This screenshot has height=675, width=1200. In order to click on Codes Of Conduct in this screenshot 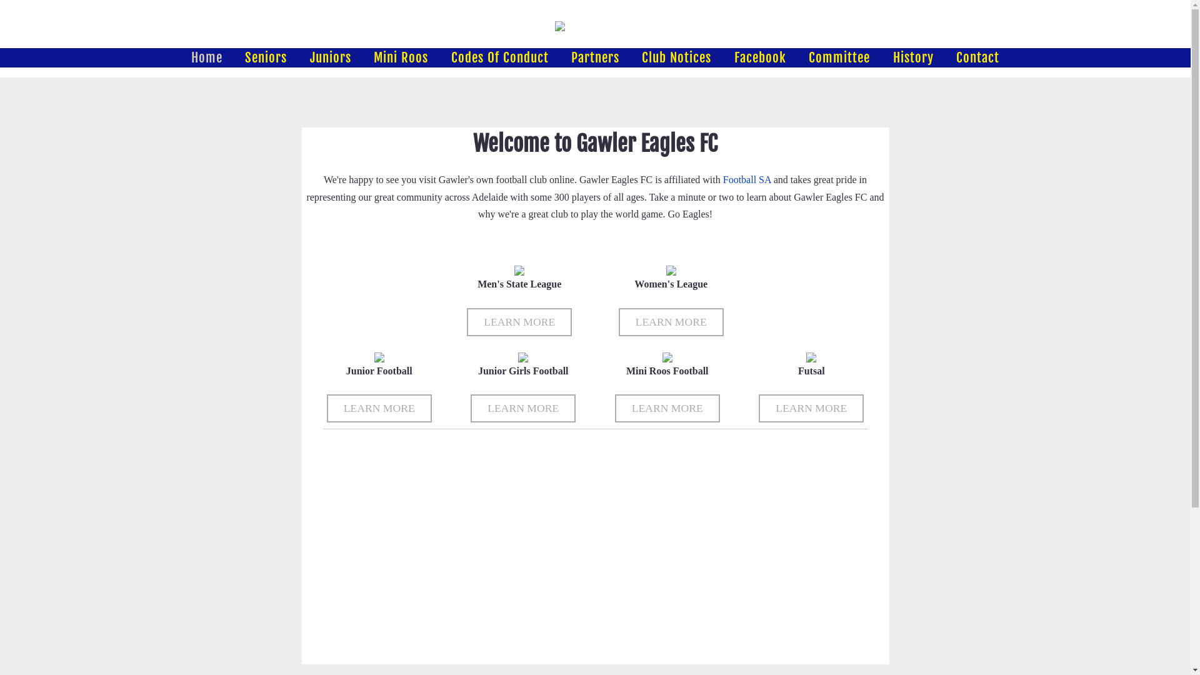, I will do `click(500, 57)`.